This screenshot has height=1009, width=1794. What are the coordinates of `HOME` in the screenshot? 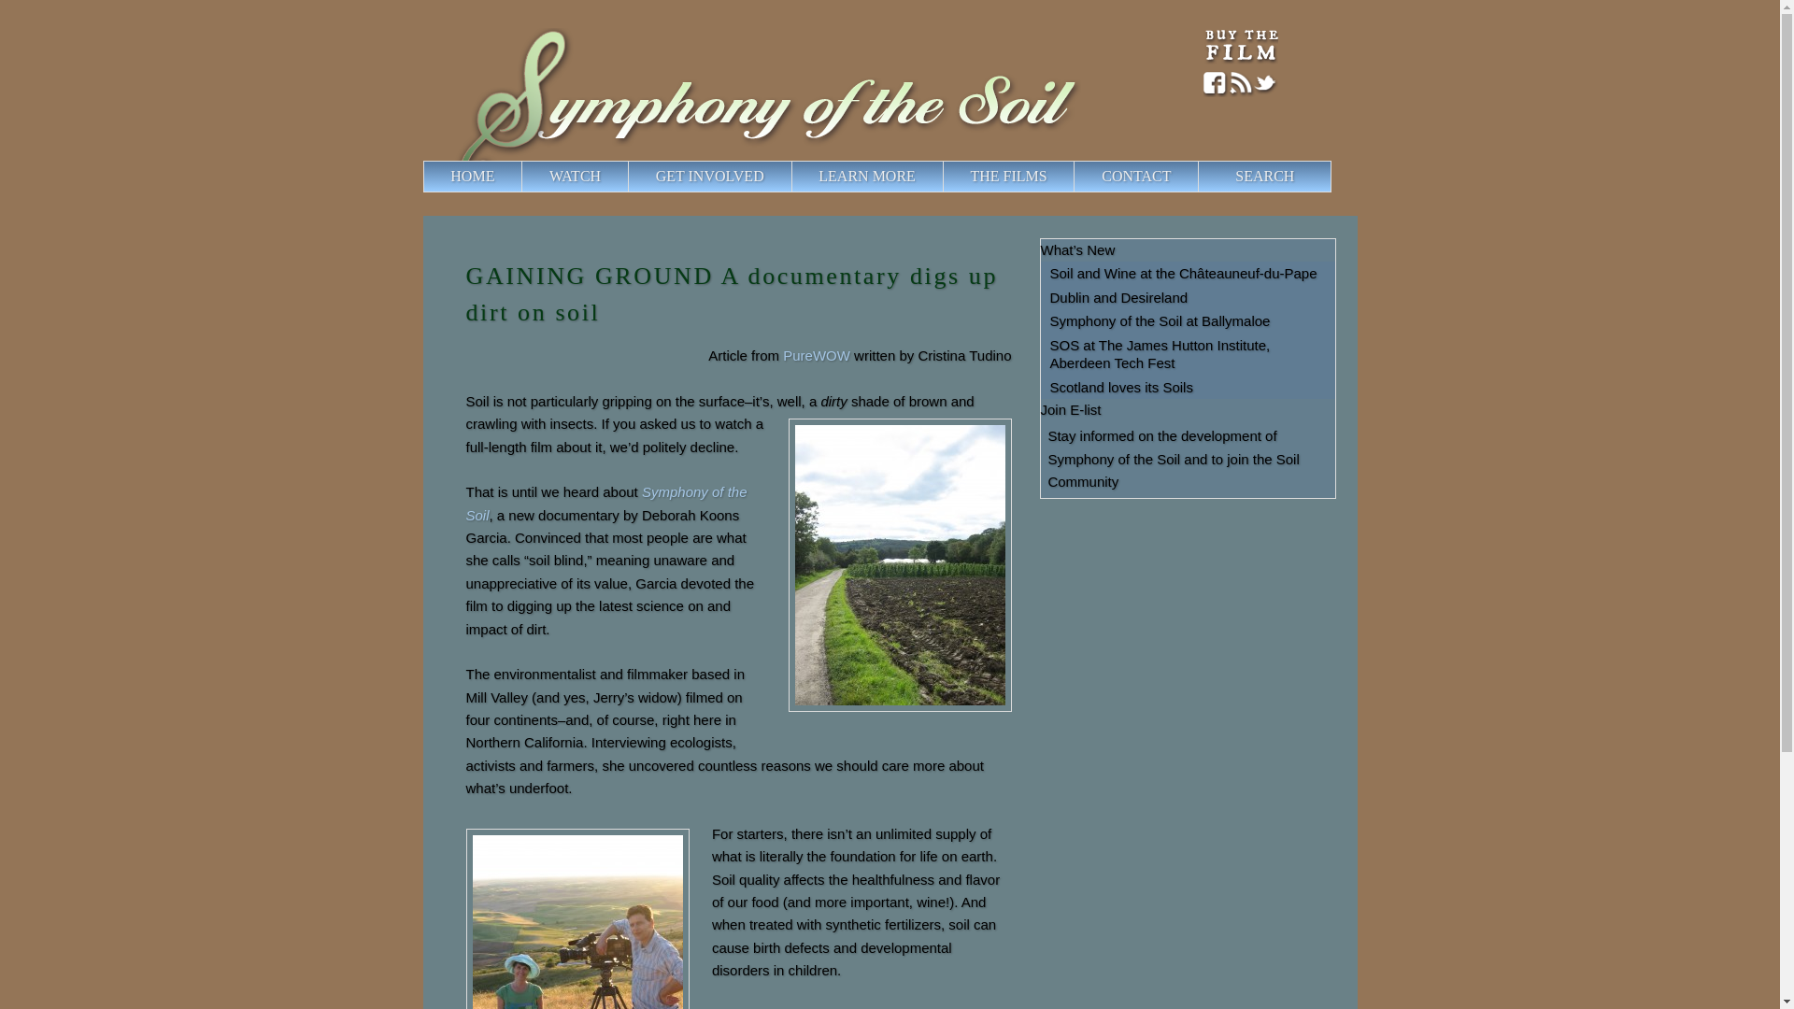 It's located at (473, 176).